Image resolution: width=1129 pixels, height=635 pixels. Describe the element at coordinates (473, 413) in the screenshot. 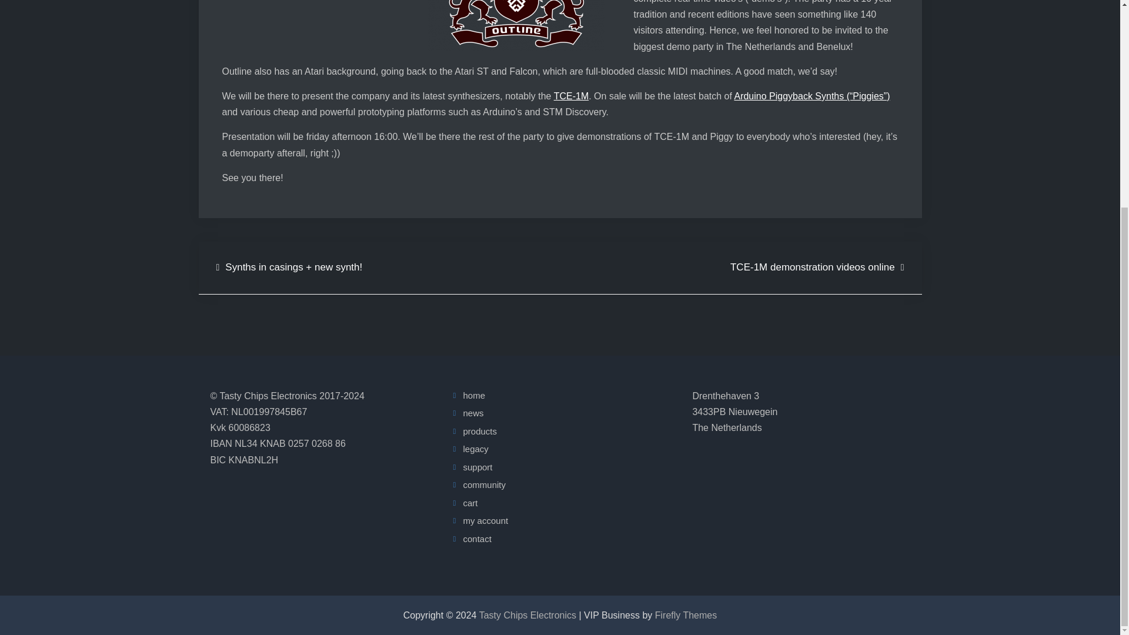

I see `news` at that location.